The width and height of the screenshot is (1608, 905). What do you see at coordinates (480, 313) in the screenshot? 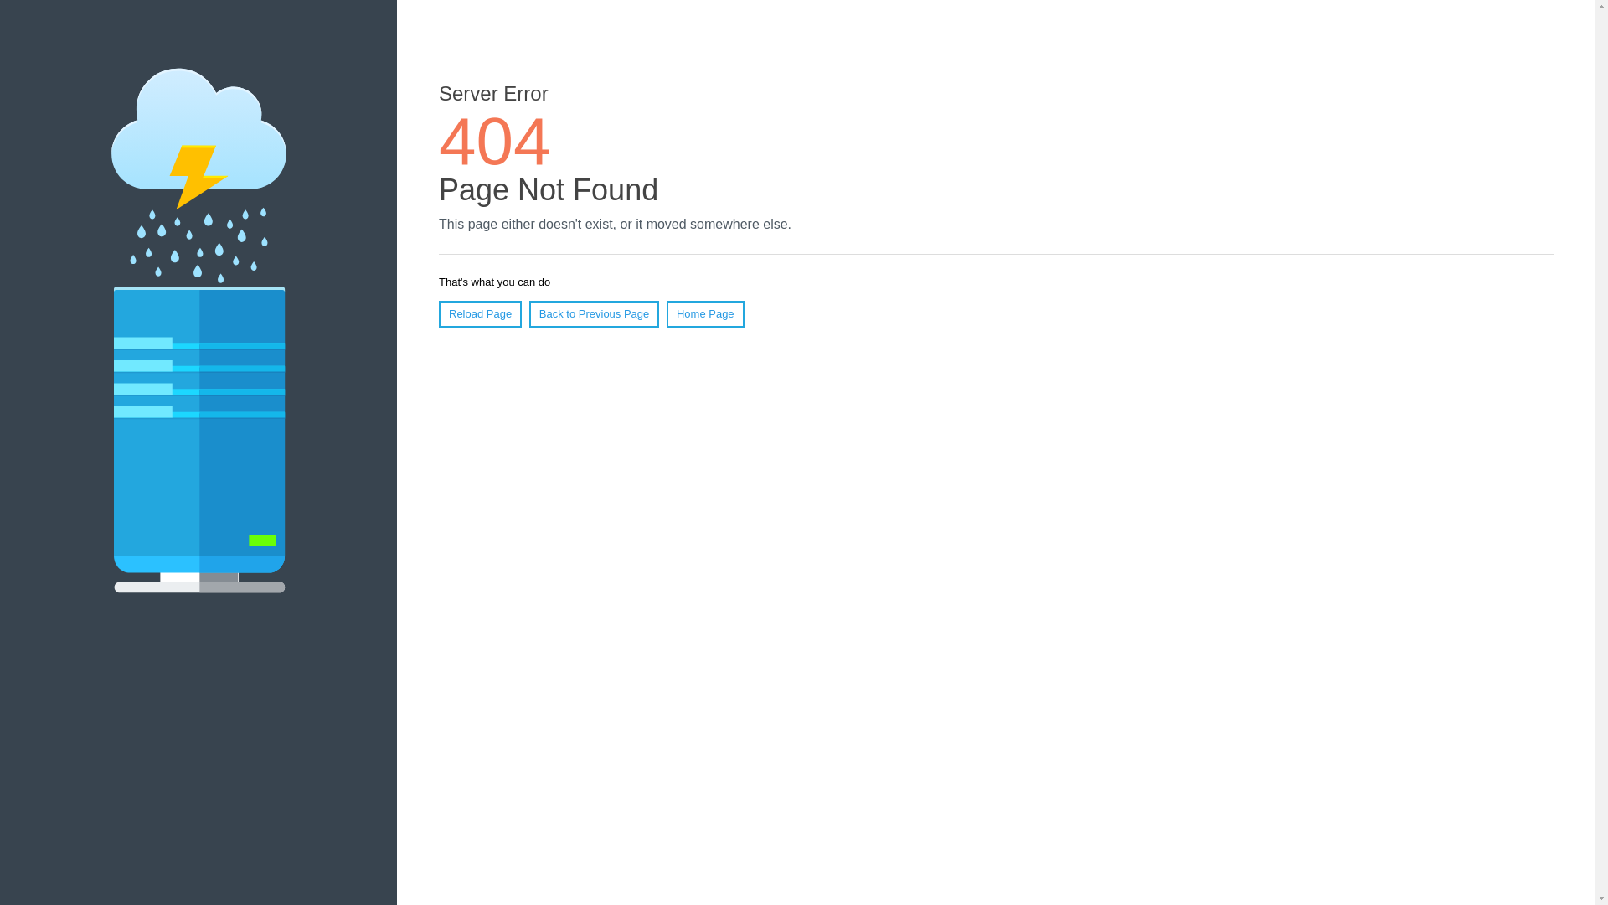
I see `Reload Page` at bounding box center [480, 313].